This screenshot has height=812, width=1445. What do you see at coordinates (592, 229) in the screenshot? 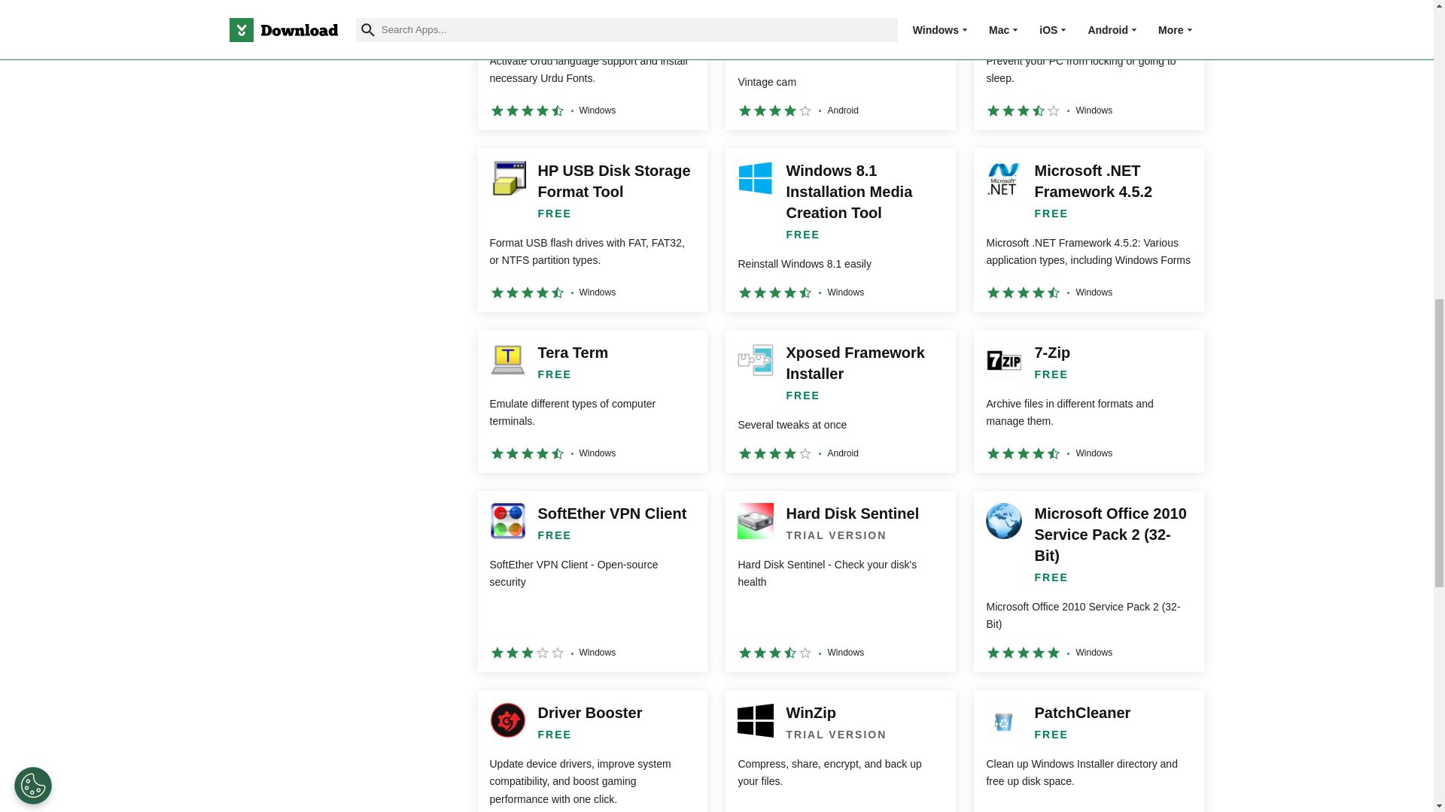
I see `HP USB Disk Storage Format Tool` at bounding box center [592, 229].